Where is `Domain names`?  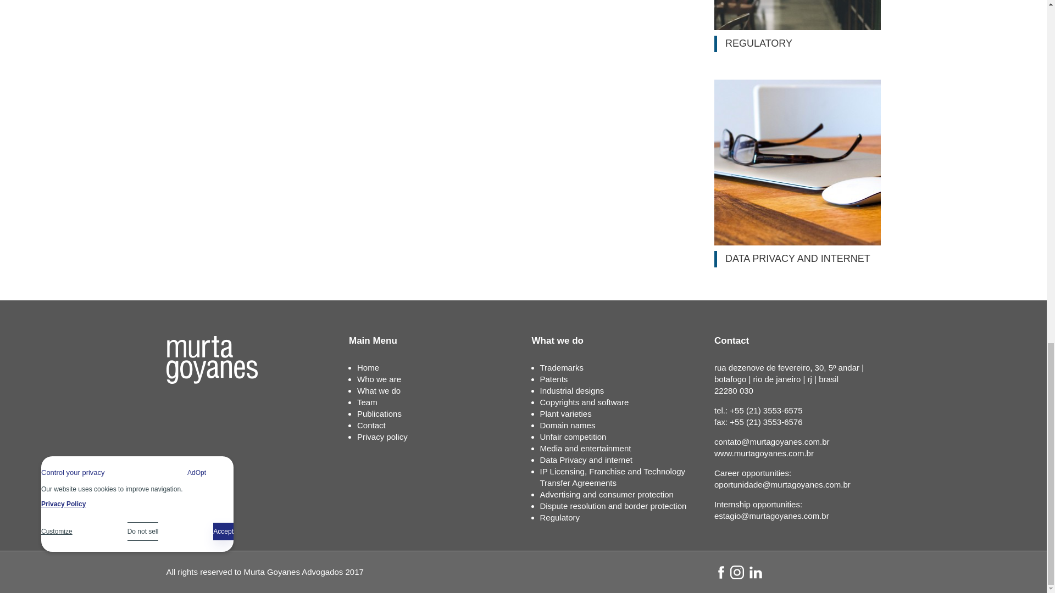 Domain names is located at coordinates (567, 425).